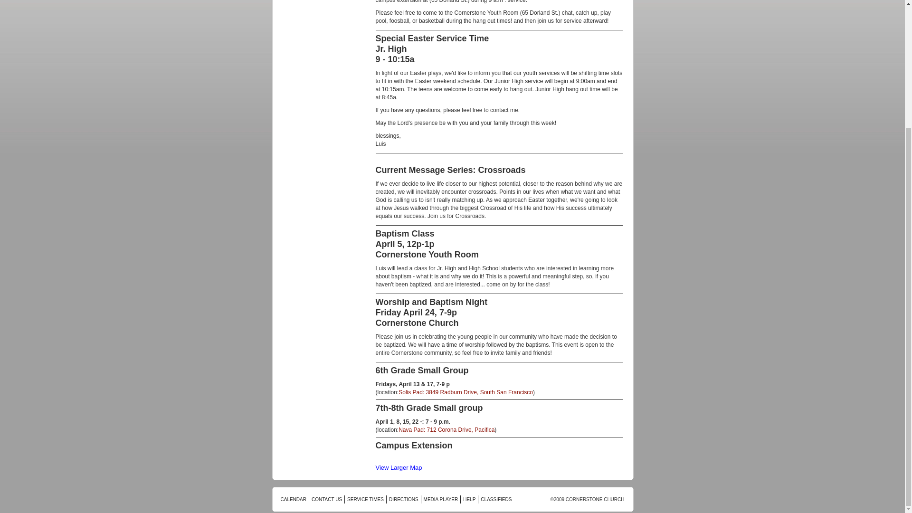  Describe the element at coordinates (465, 392) in the screenshot. I see `Solis Pad: 3849 Radburn Drive, South San Francisco` at that location.